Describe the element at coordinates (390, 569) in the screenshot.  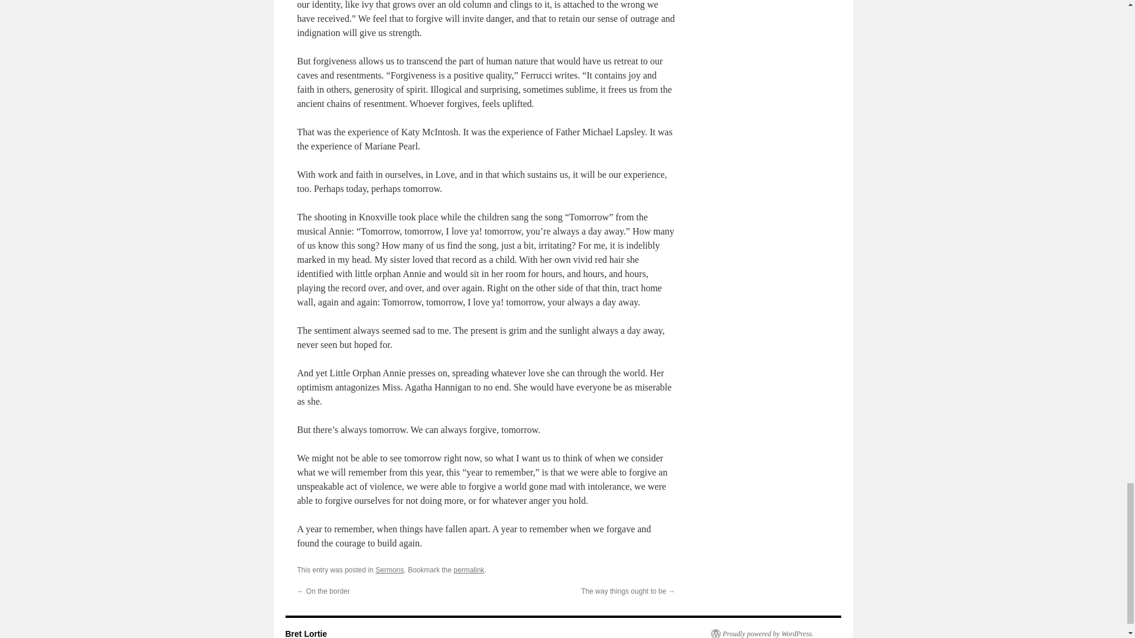
I see `Sermons` at that location.